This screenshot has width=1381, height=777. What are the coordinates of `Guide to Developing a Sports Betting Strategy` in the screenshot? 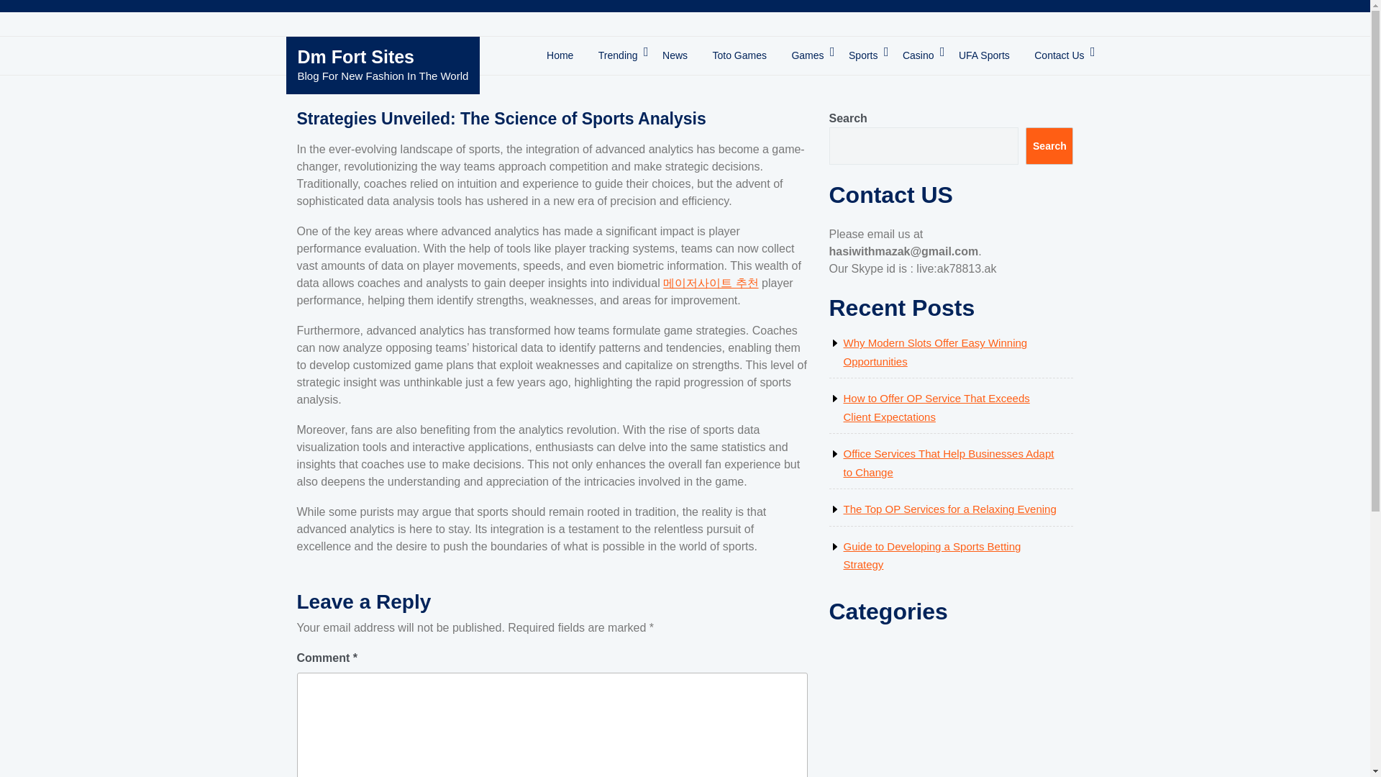 It's located at (931, 555).